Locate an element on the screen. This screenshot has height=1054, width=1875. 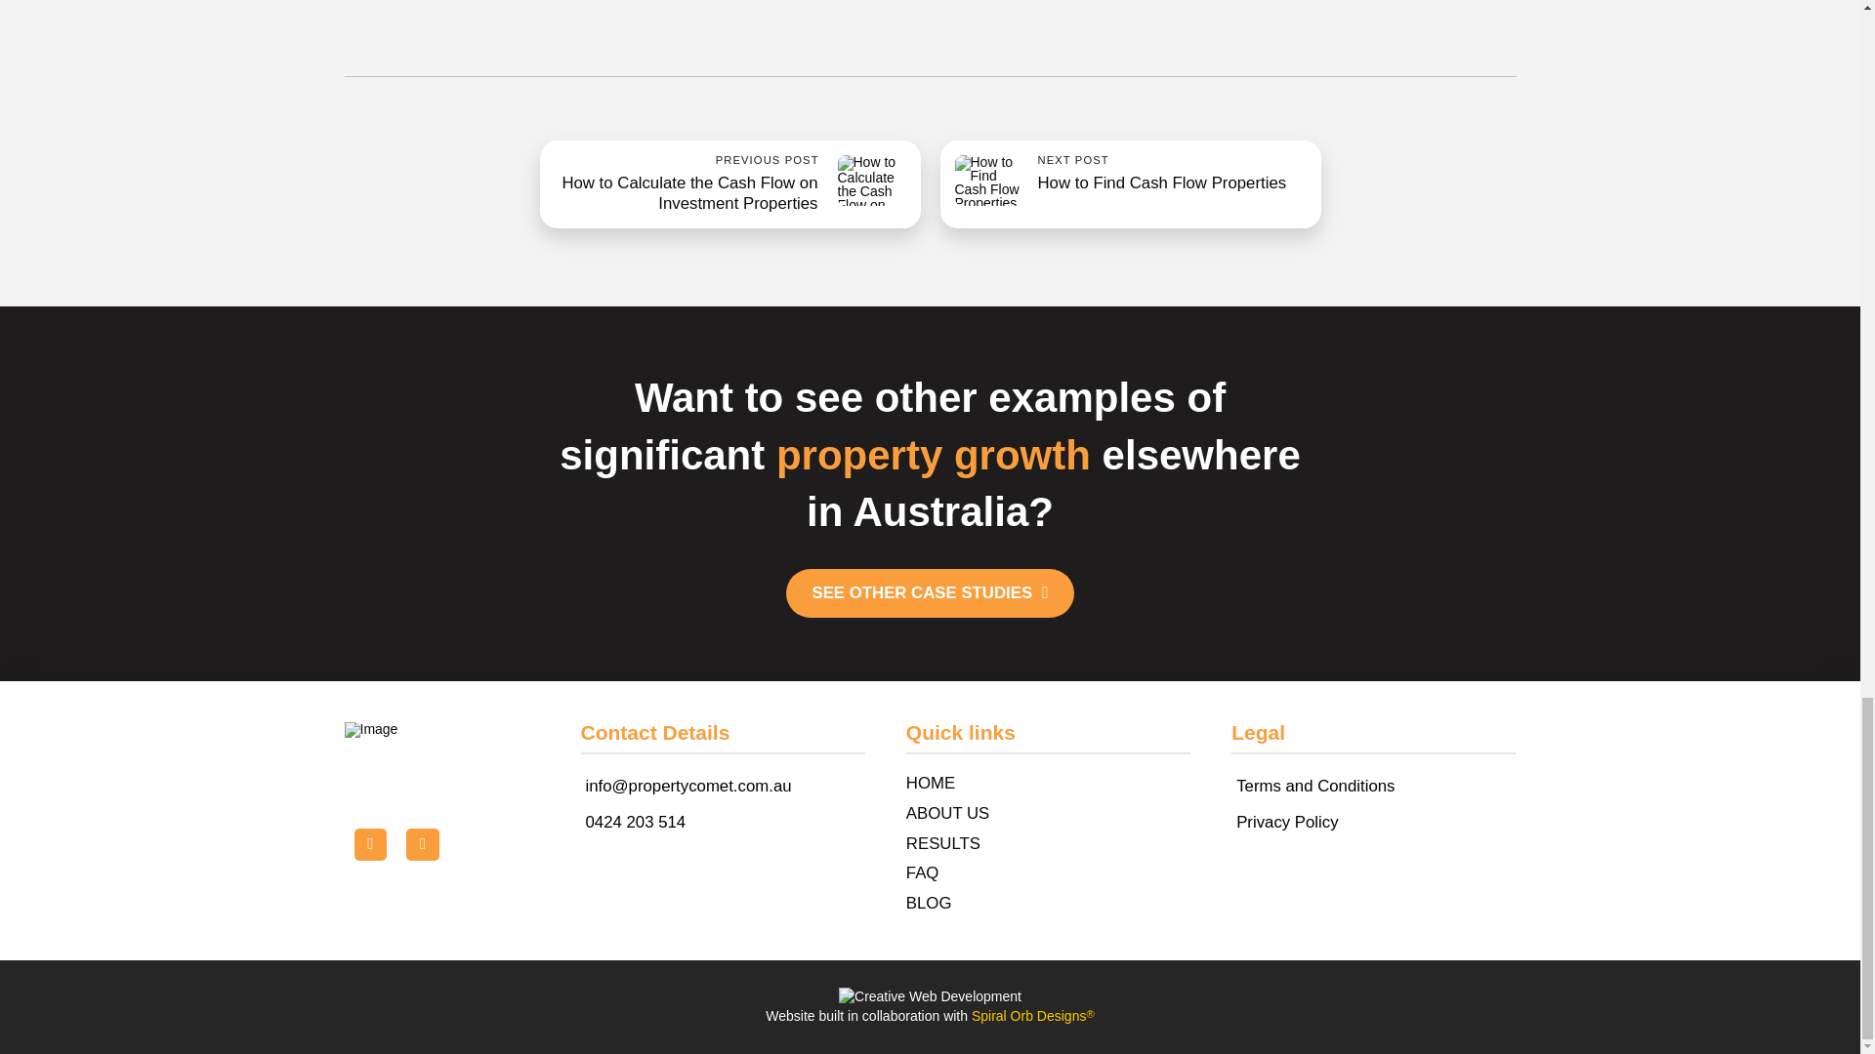
0424 203 514 is located at coordinates (635, 823).